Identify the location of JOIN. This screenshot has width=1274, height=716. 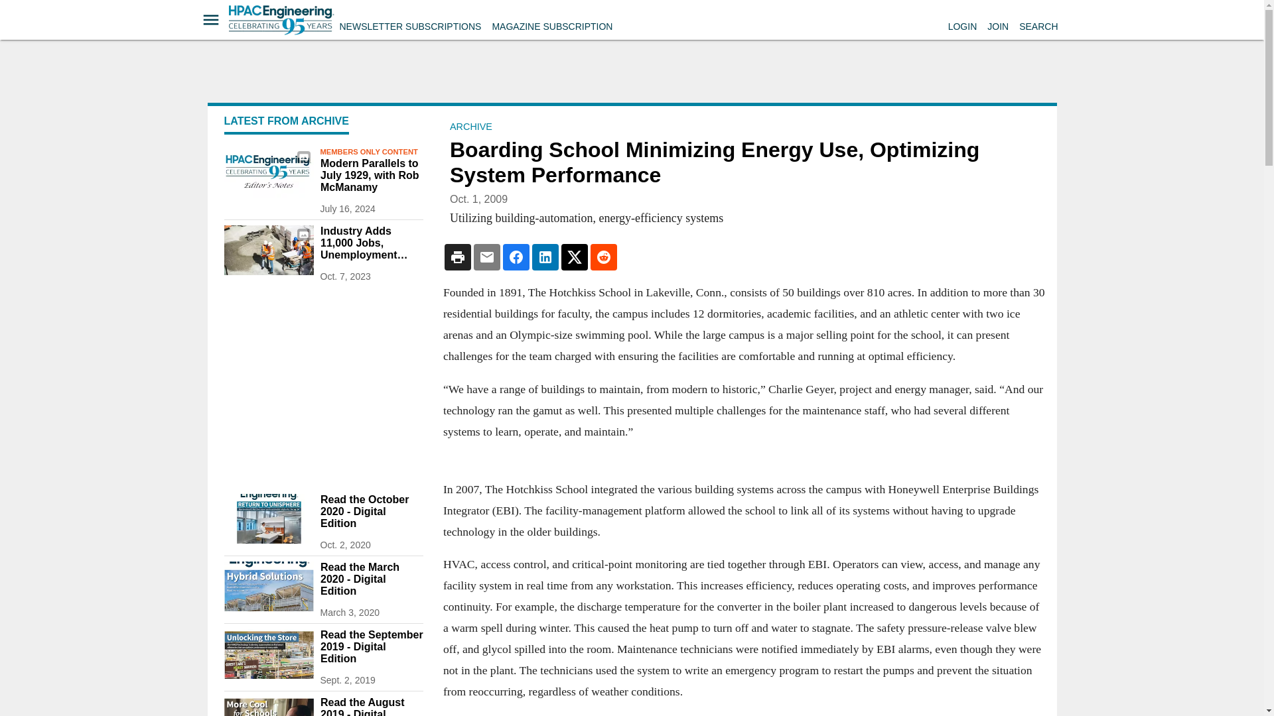
(998, 27).